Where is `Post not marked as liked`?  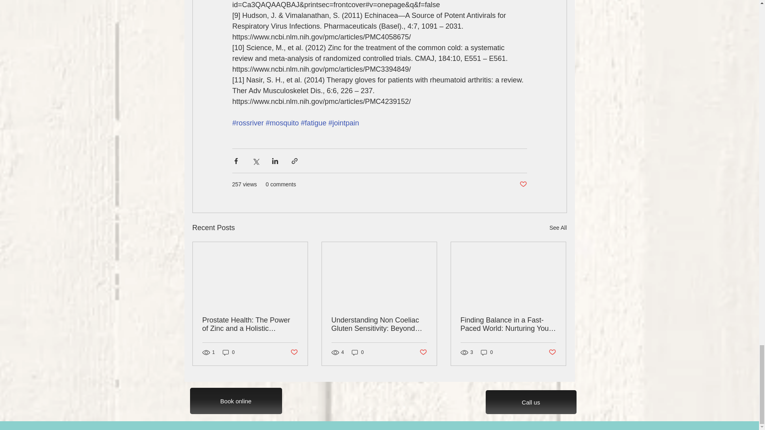 Post not marked as liked is located at coordinates (552, 352).